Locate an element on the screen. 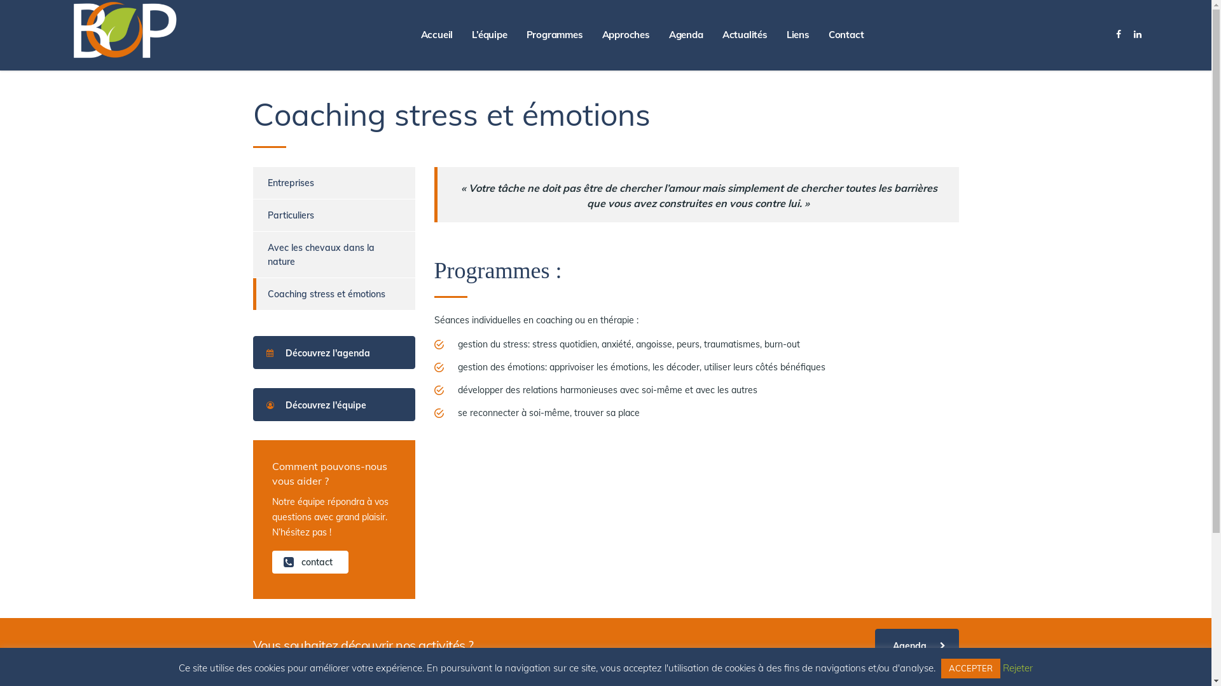 The image size is (1221, 686). Approches is located at coordinates (626, 35).